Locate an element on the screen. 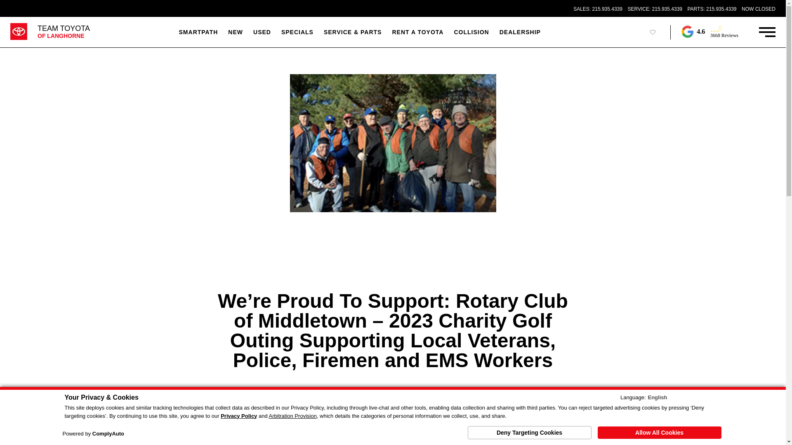 The width and height of the screenshot is (792, 445). Call Sales at Team Toyota of Langhorne is located at coordinates (198, 32).